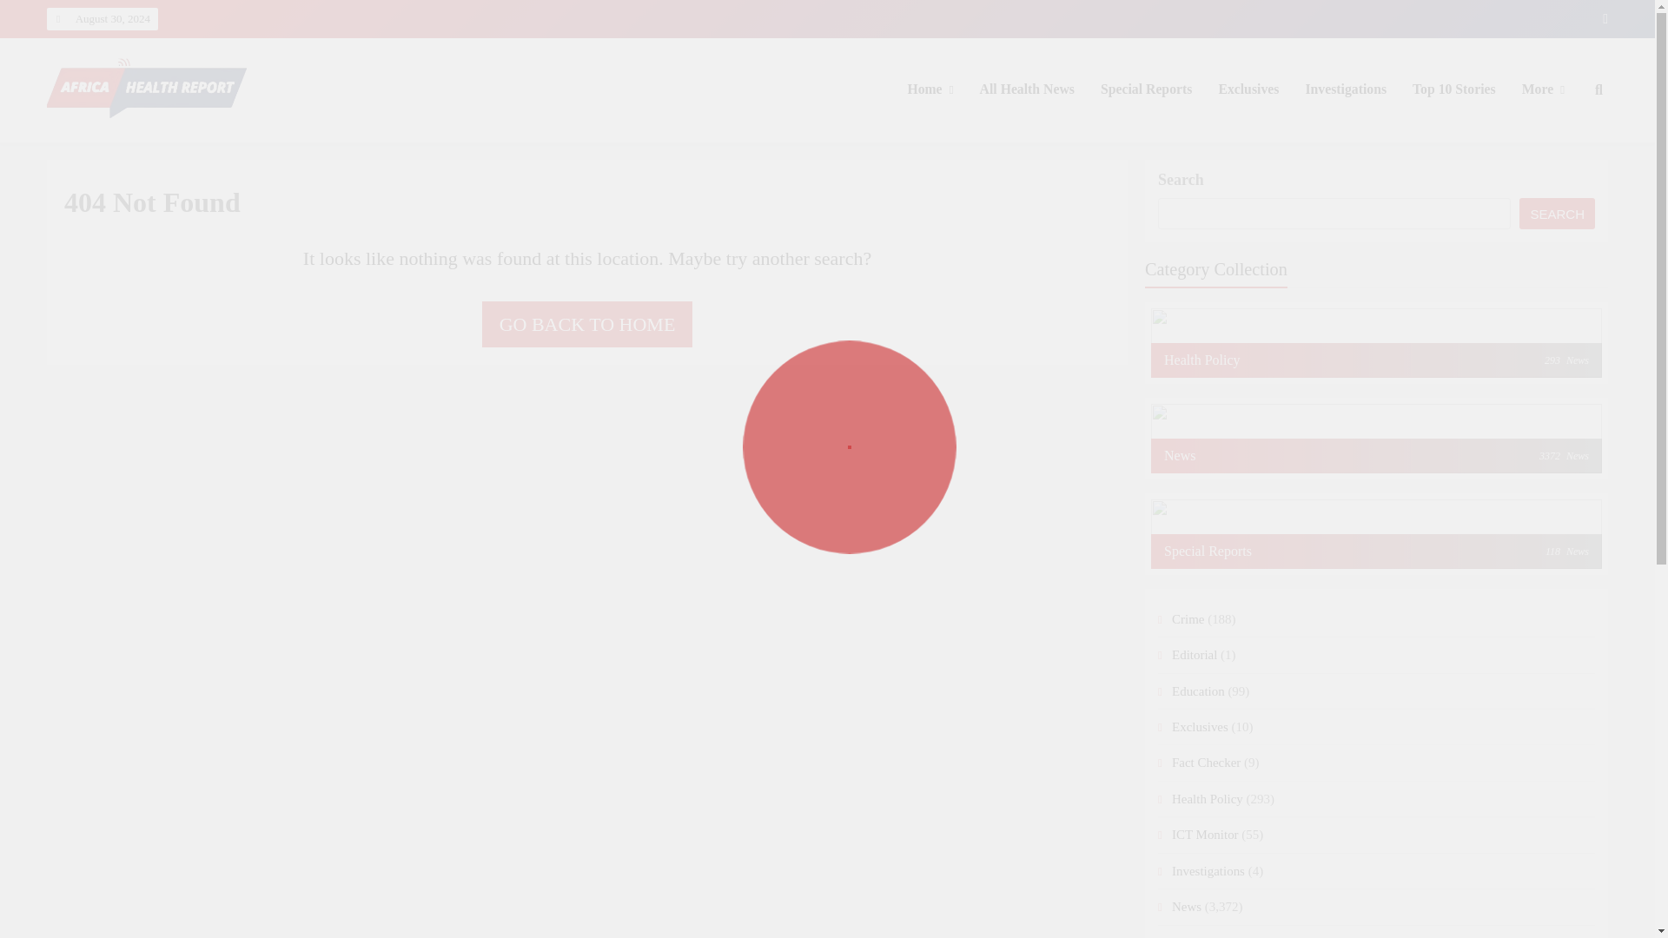 This screenshot has height=938, width=1668. What do you see at coordinates (1027, 89) in the screenshot?
I see `All Health News` at bounding box center [1027, 89].